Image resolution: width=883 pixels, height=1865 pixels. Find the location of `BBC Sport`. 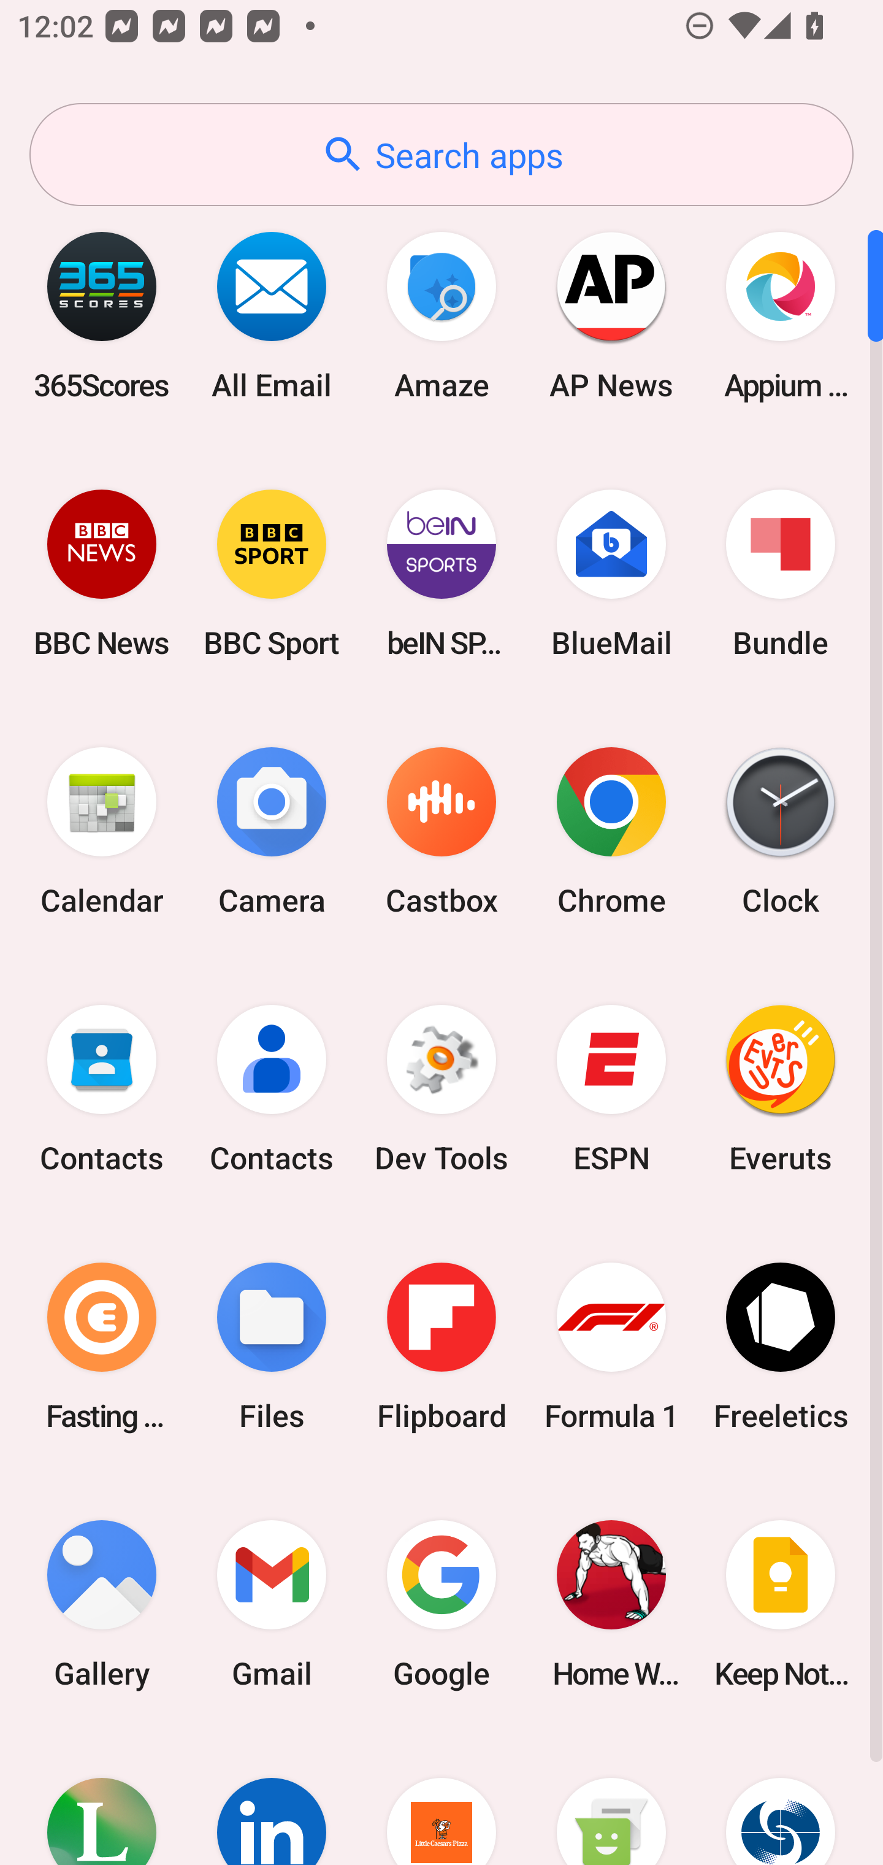

BBC Sport is located at coordinates (272, 573).